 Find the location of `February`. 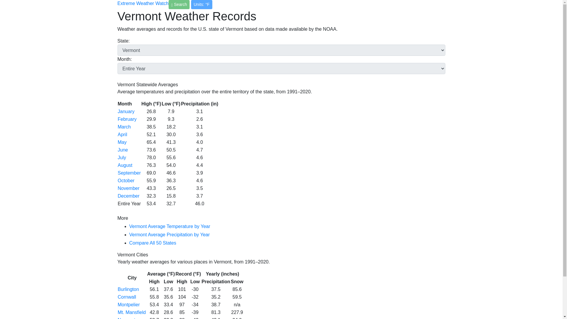

February is located at coordinates (127, 119).